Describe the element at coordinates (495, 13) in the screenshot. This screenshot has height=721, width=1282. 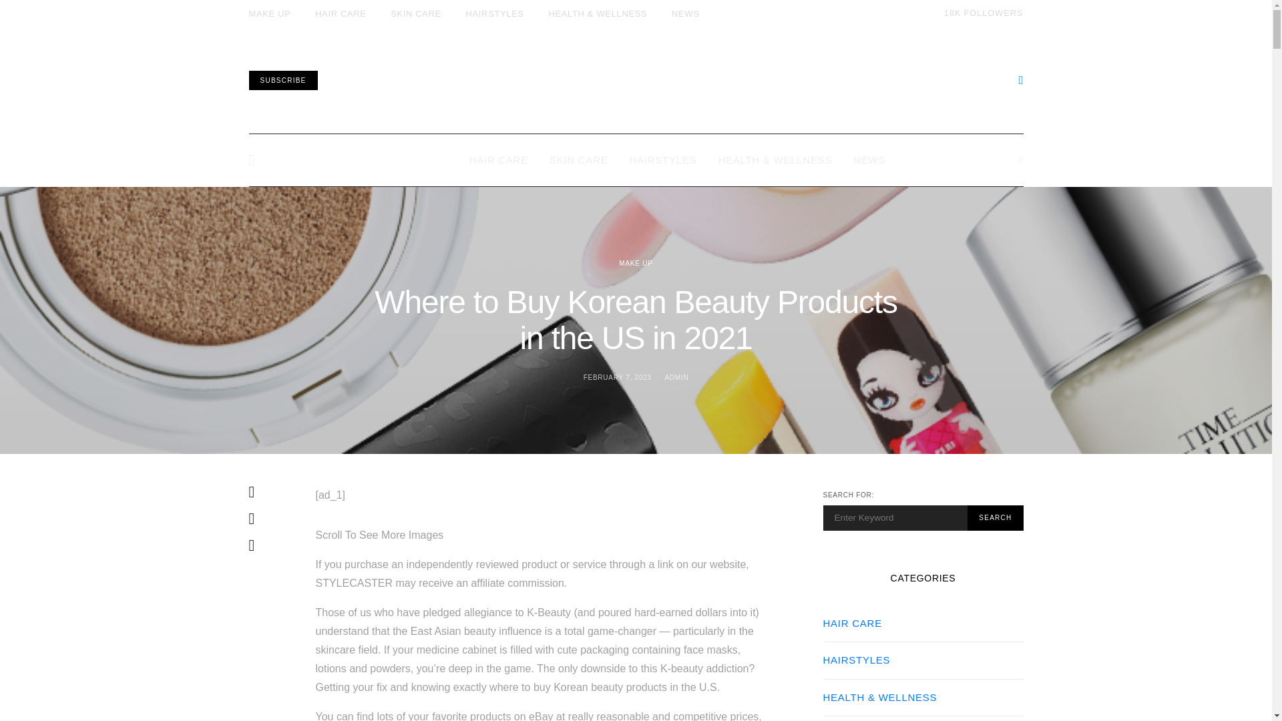
I see `HAIRSTYLES` at that location.